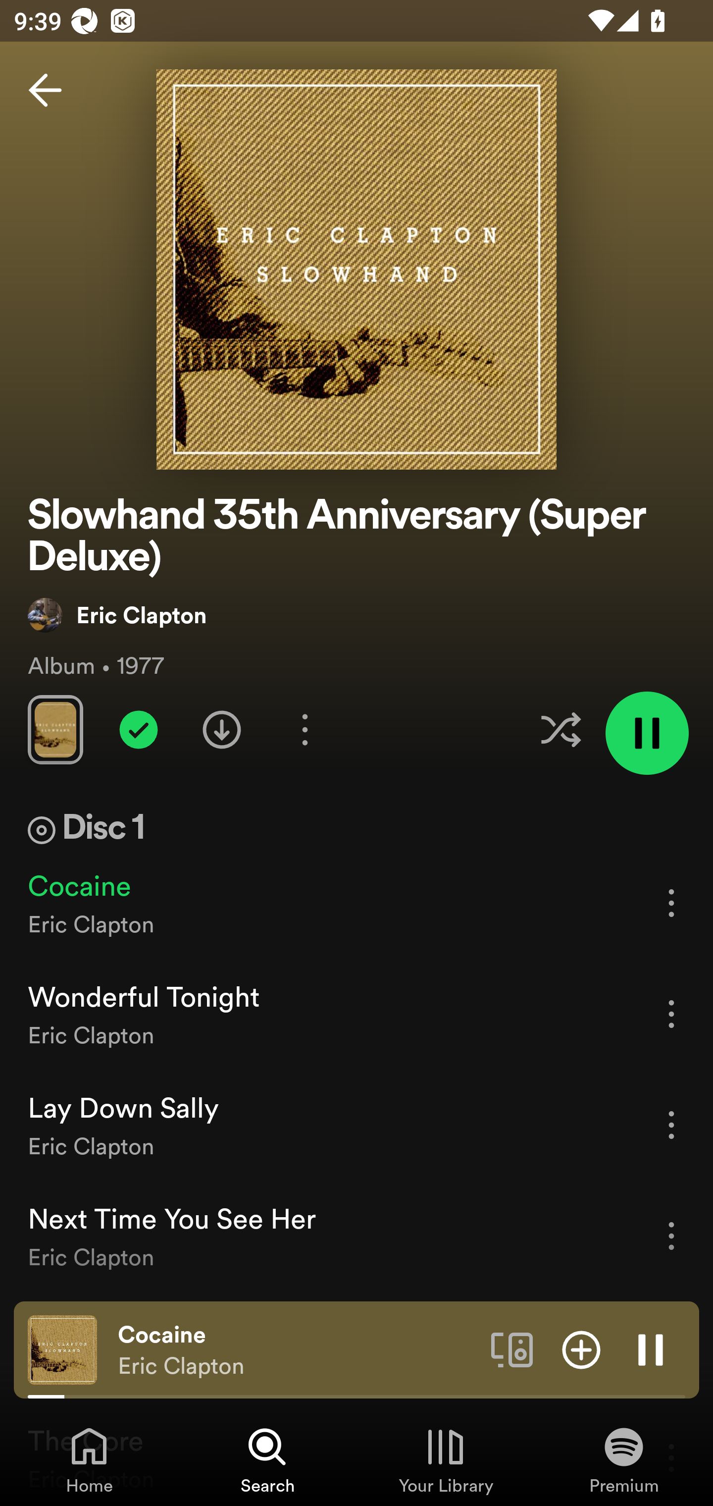 Image resolution: width=713 pixels, height=1506 pixels. Describe the element at coordinates (651, 1349) in the screenshot. I see `Pause` at that location.